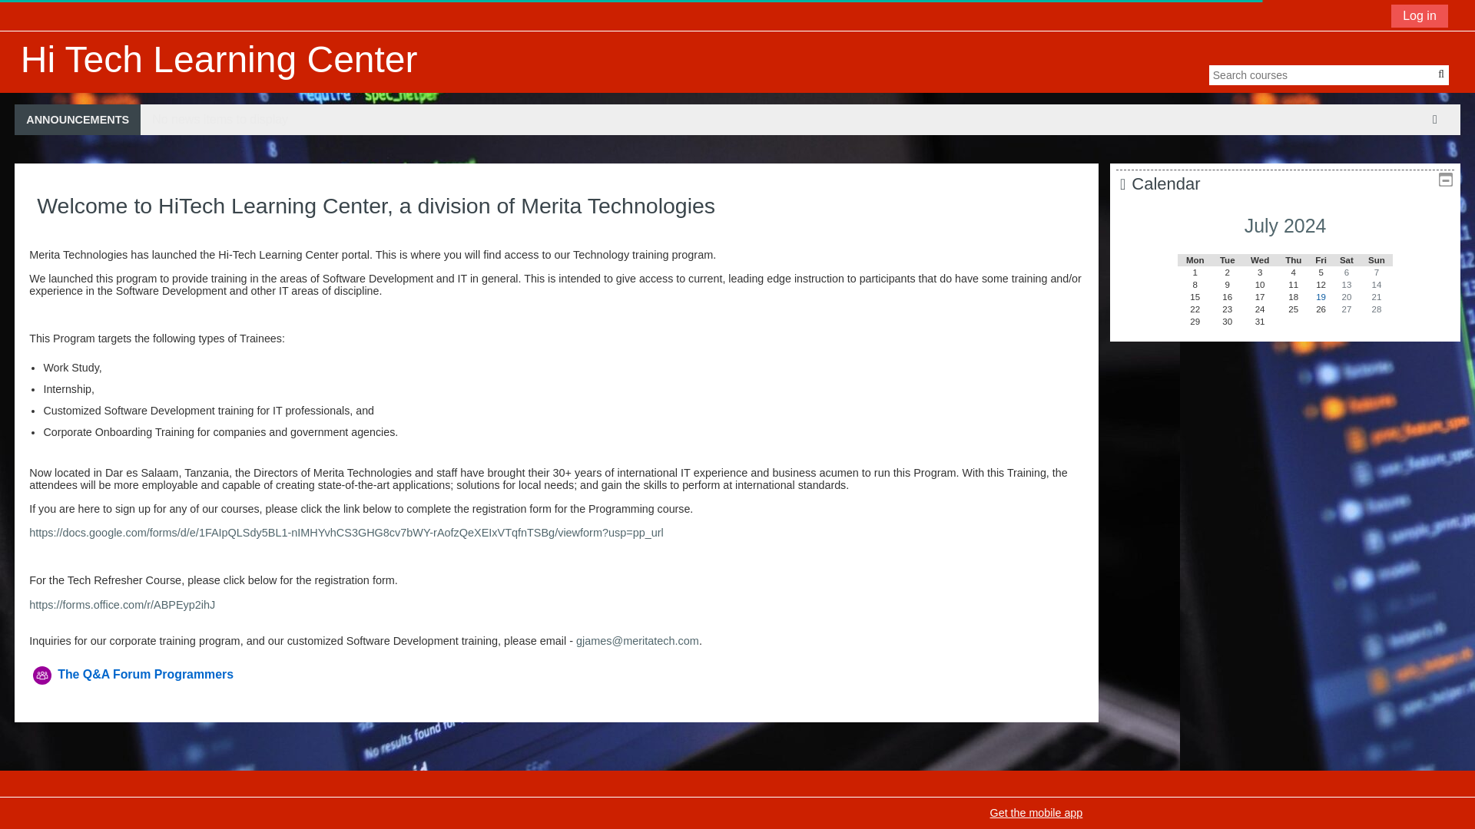  I want to click on July 2024, so click(1285, 225).